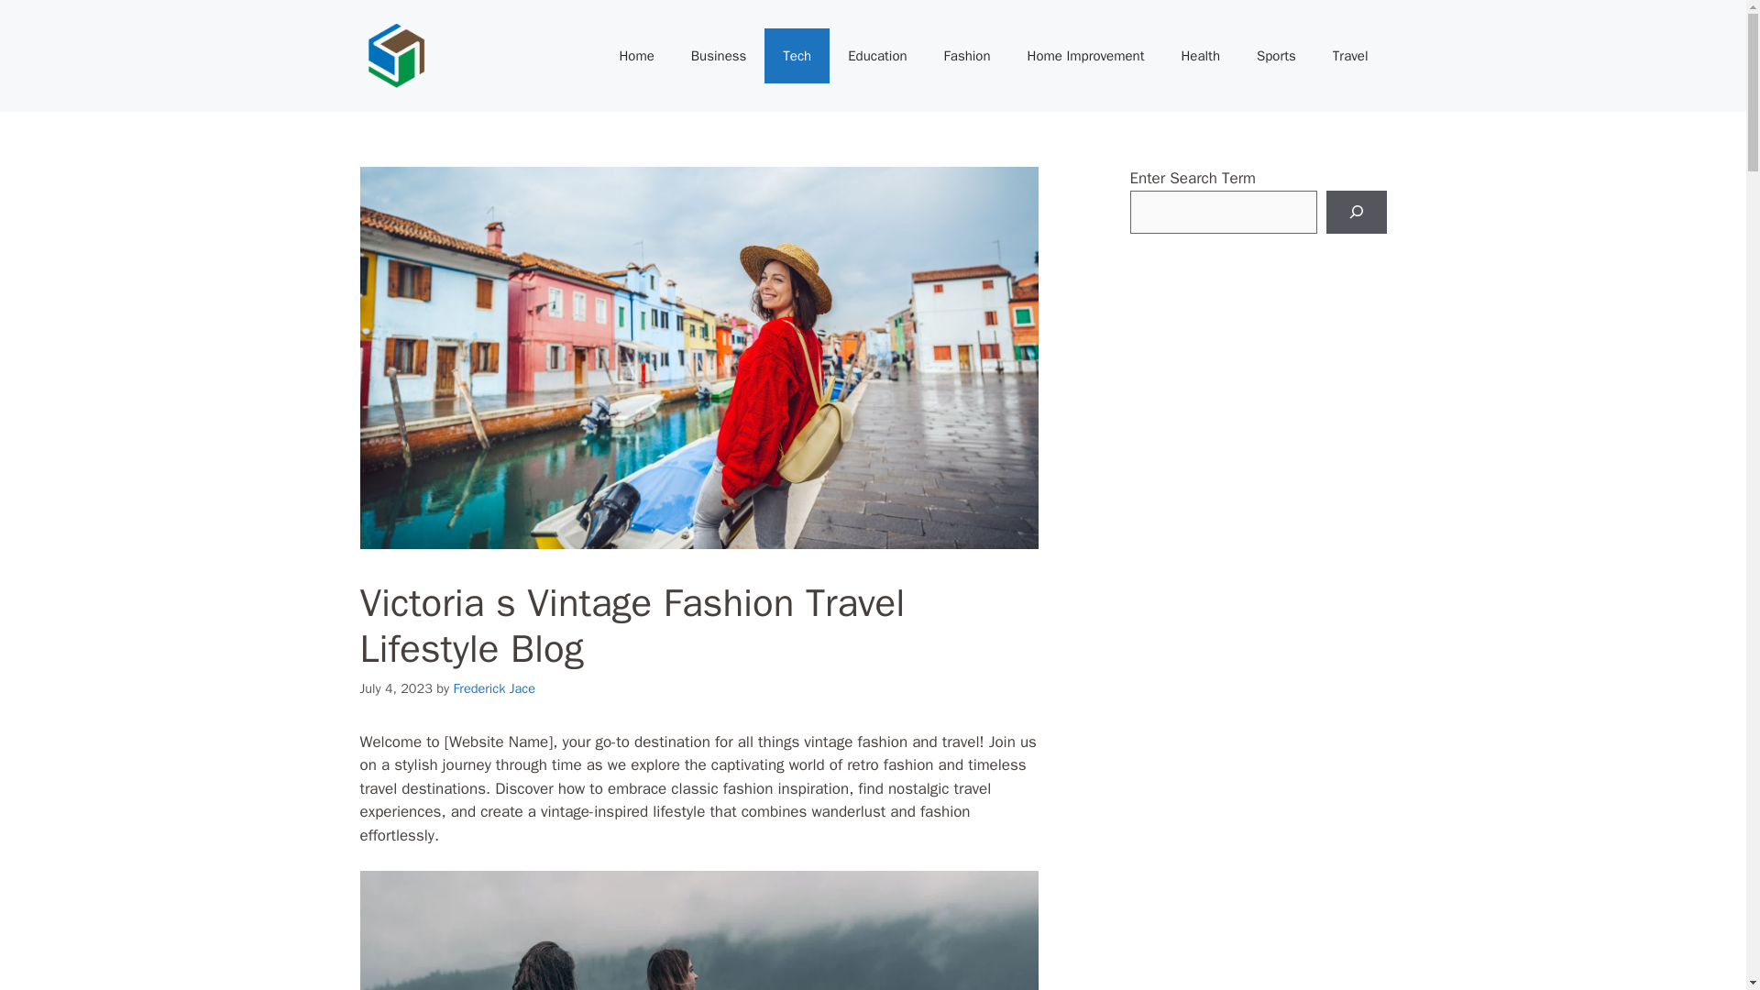 This screenshot has height=990, width=1760. What do you see at coordinates (636, 55) in the screenshot?
I see `Home` at bounding box center [636, 55].